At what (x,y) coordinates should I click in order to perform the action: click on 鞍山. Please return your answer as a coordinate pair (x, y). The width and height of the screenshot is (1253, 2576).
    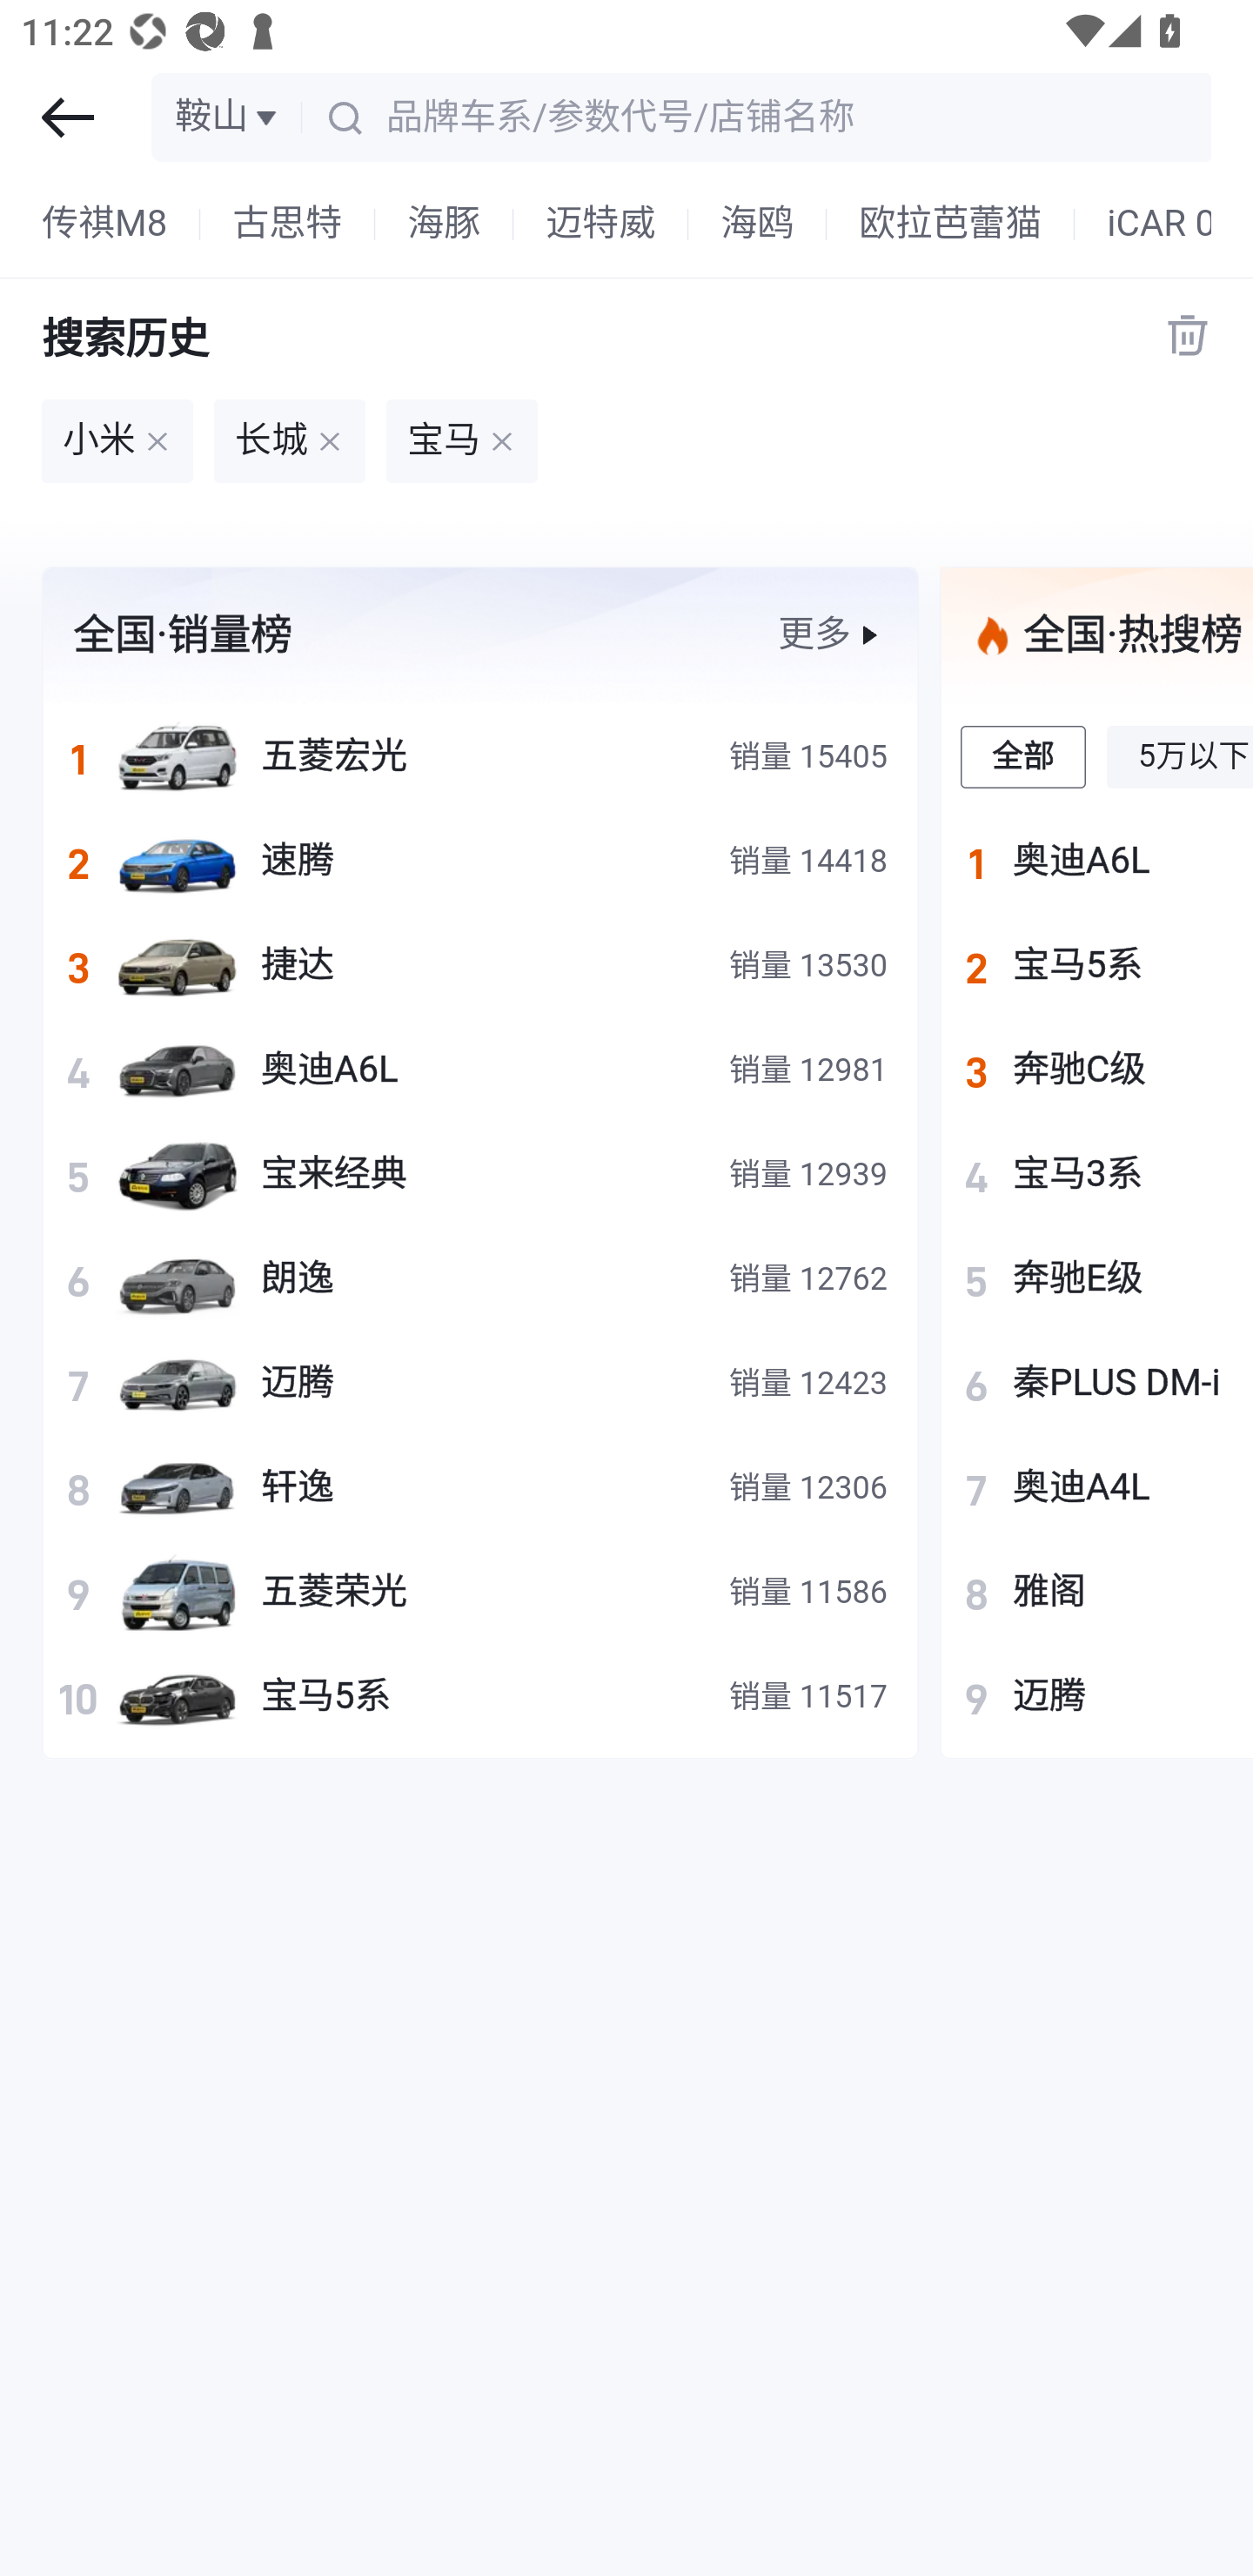
    Looking at the image, I should click on (228, 117).